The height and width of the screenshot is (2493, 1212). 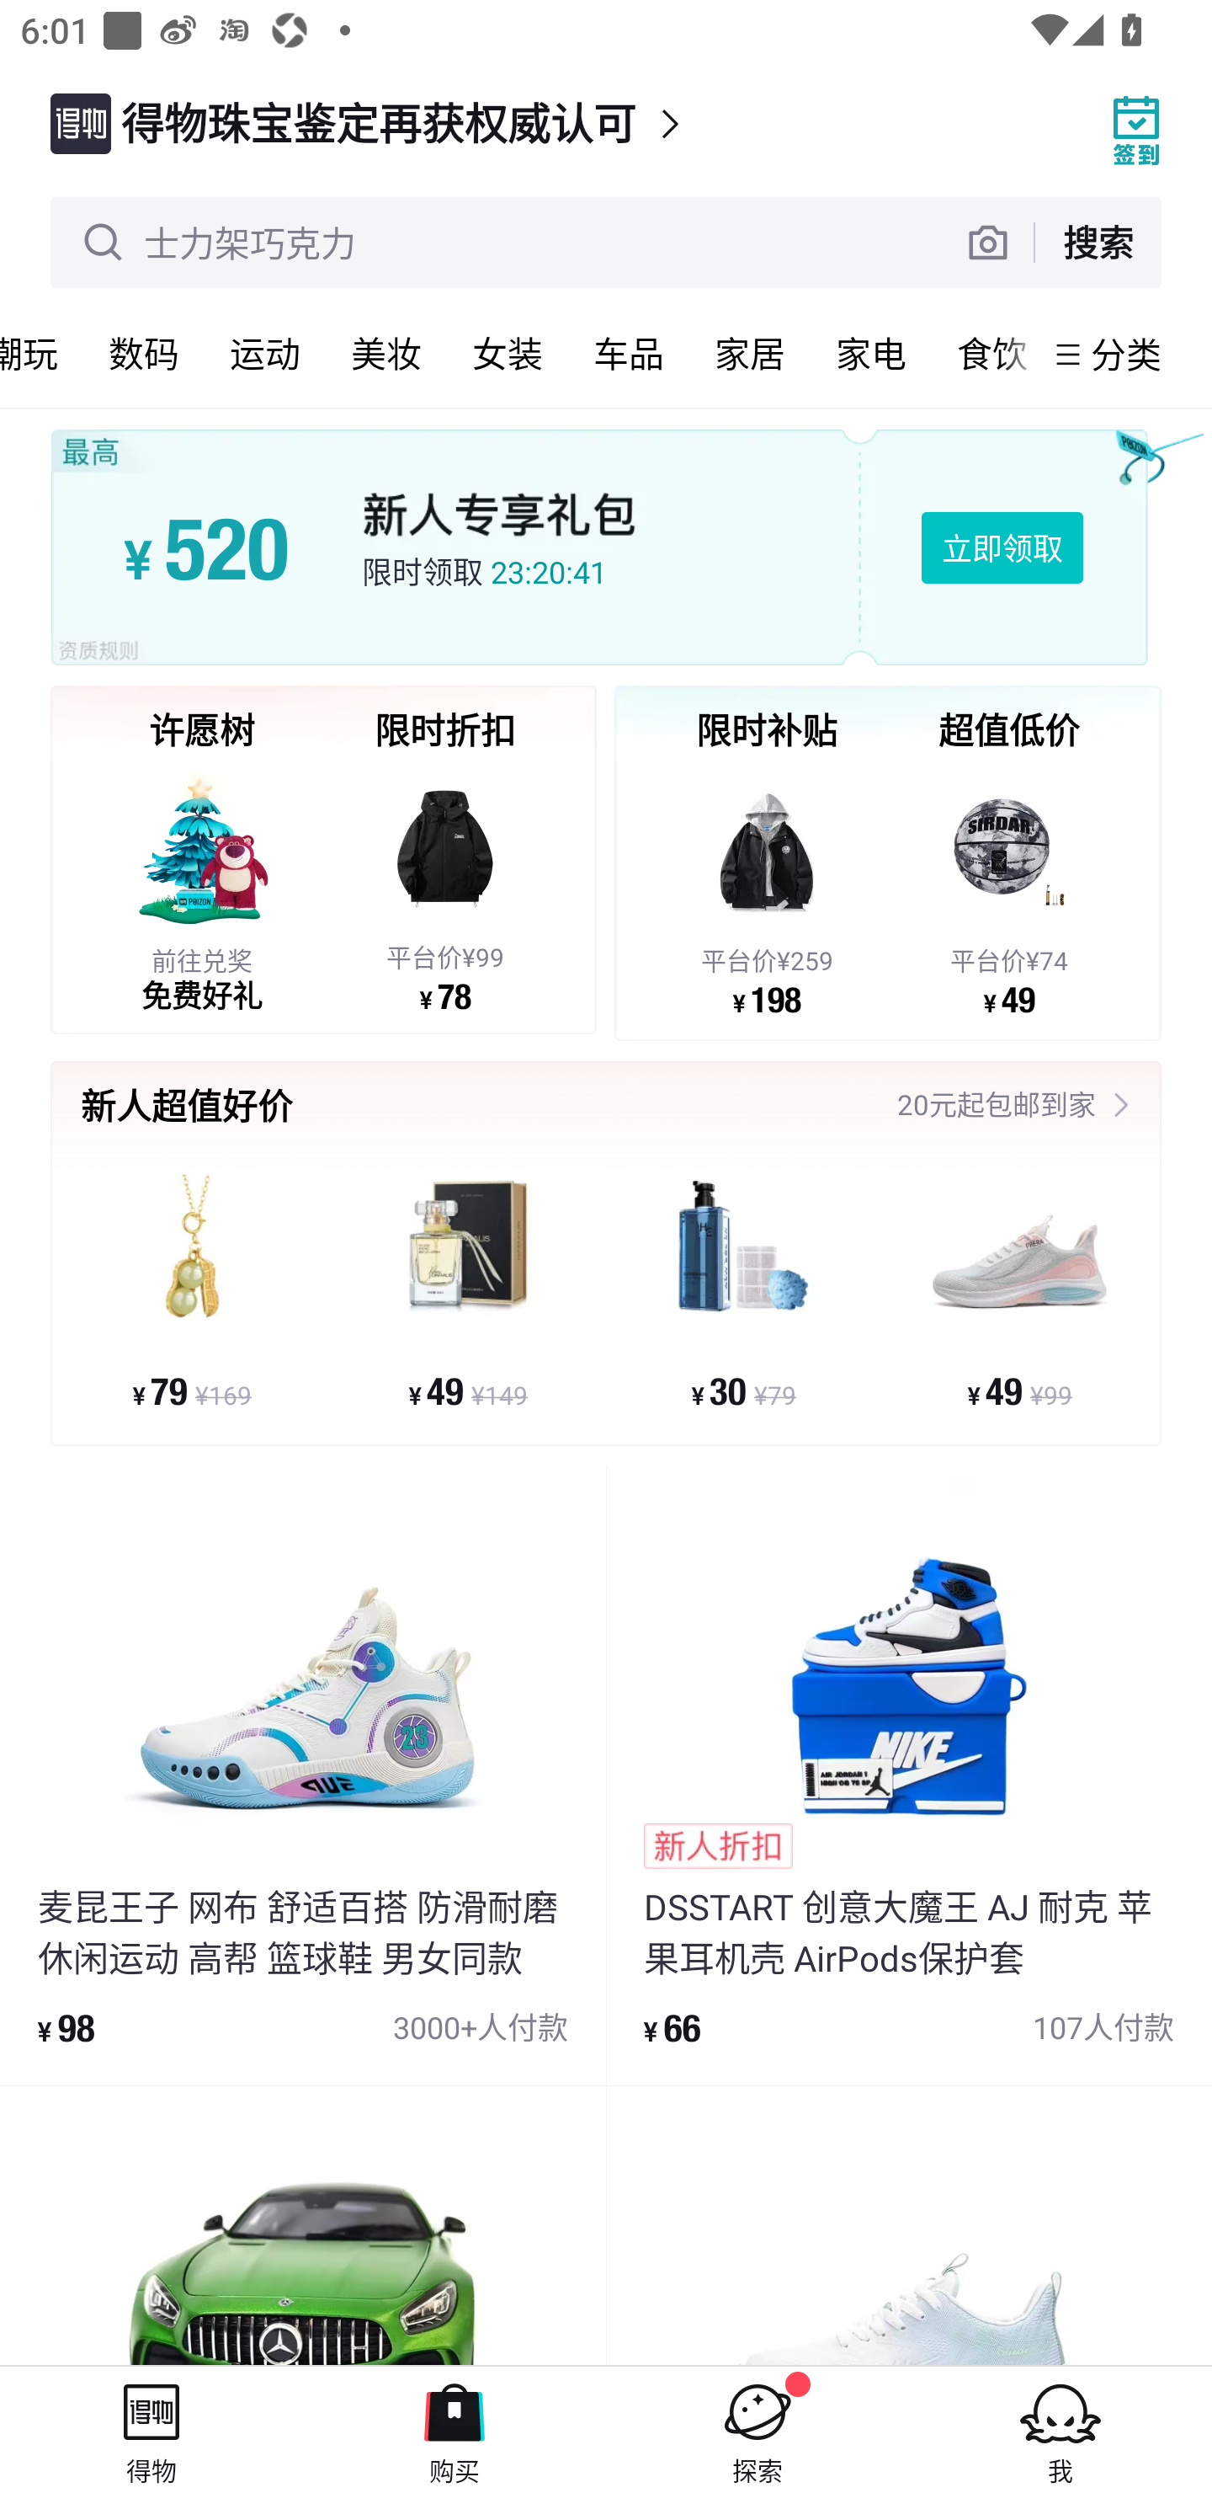 What do you see at coordinates (871, 354) in the screenshot?
I see `家电` at bounding box center [871, 354].